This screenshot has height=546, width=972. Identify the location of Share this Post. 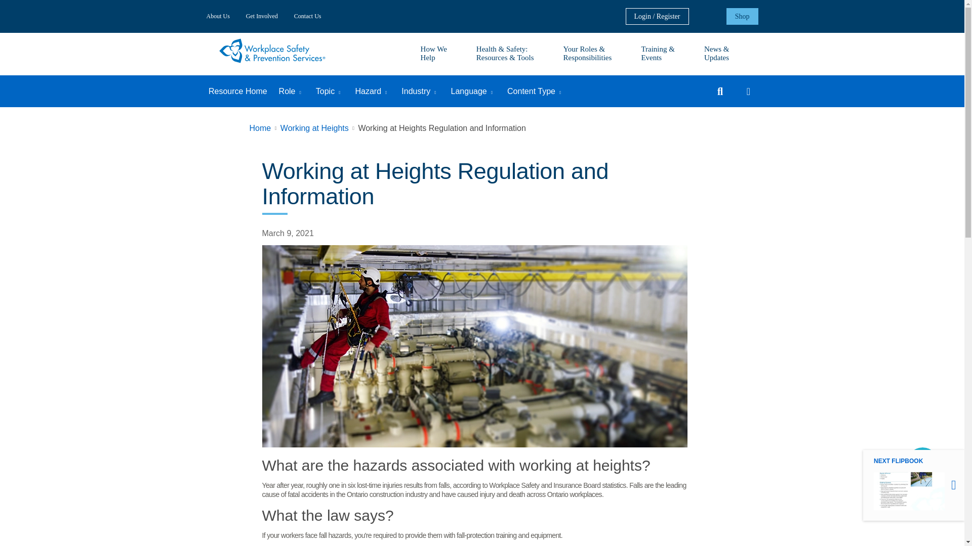
(748, 91).